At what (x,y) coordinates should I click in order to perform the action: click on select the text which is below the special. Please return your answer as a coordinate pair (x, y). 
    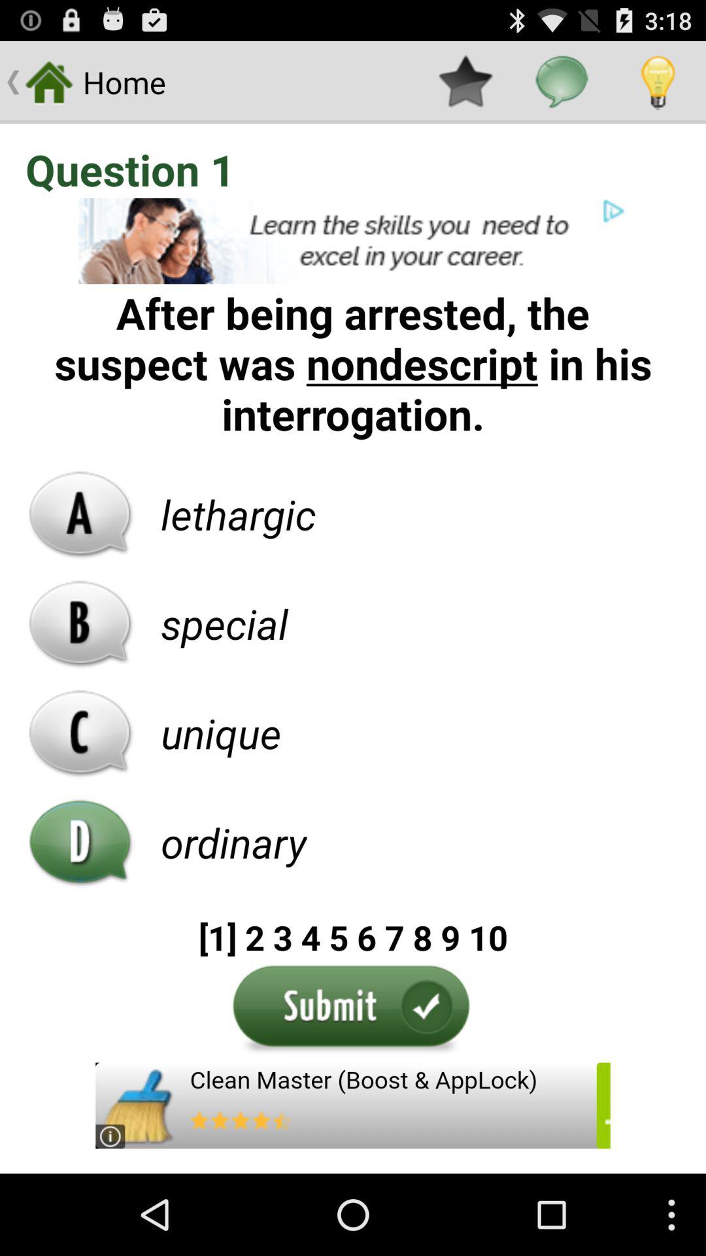
    Looking at the image, I should click on (221, 733).